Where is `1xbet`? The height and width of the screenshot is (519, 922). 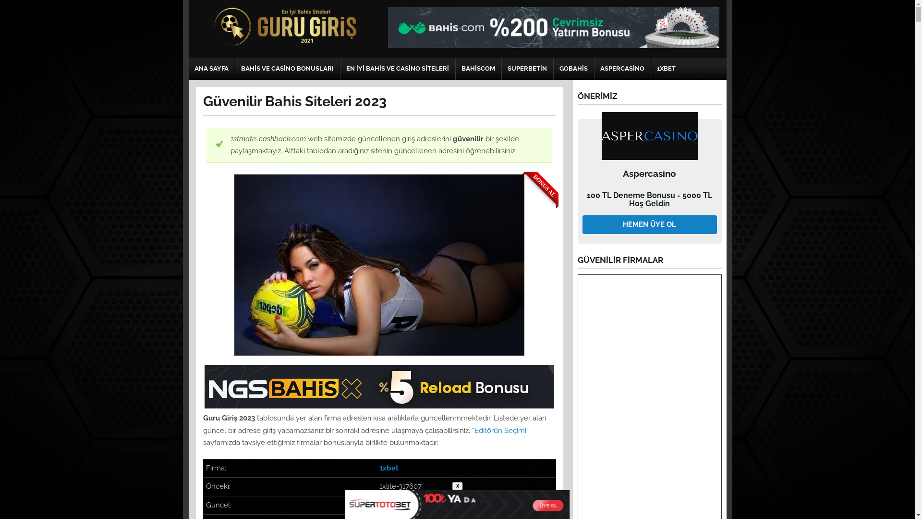
1xbet is located at coordinates (389, 468).